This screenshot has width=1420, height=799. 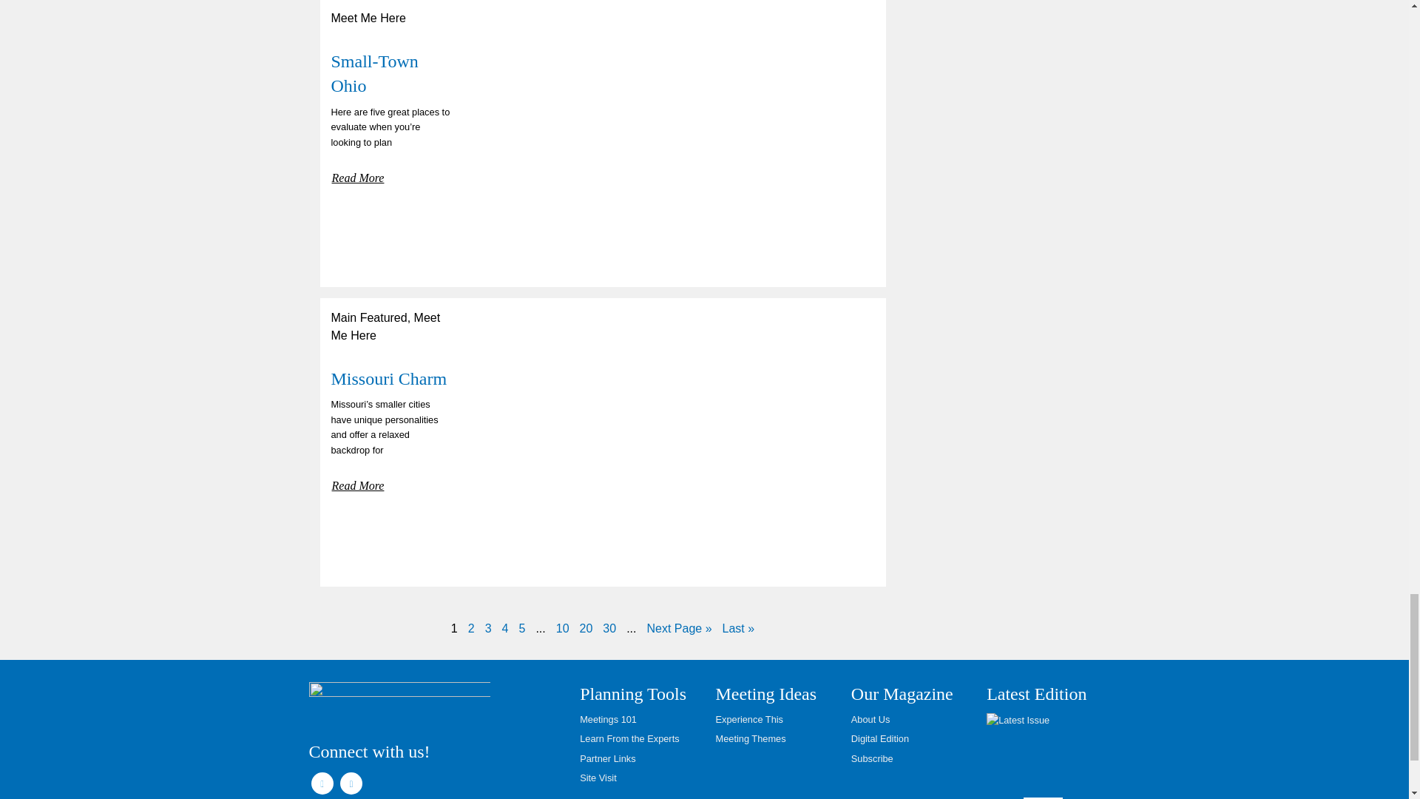 I want to click on Page 20, so click(x=586, y=628).